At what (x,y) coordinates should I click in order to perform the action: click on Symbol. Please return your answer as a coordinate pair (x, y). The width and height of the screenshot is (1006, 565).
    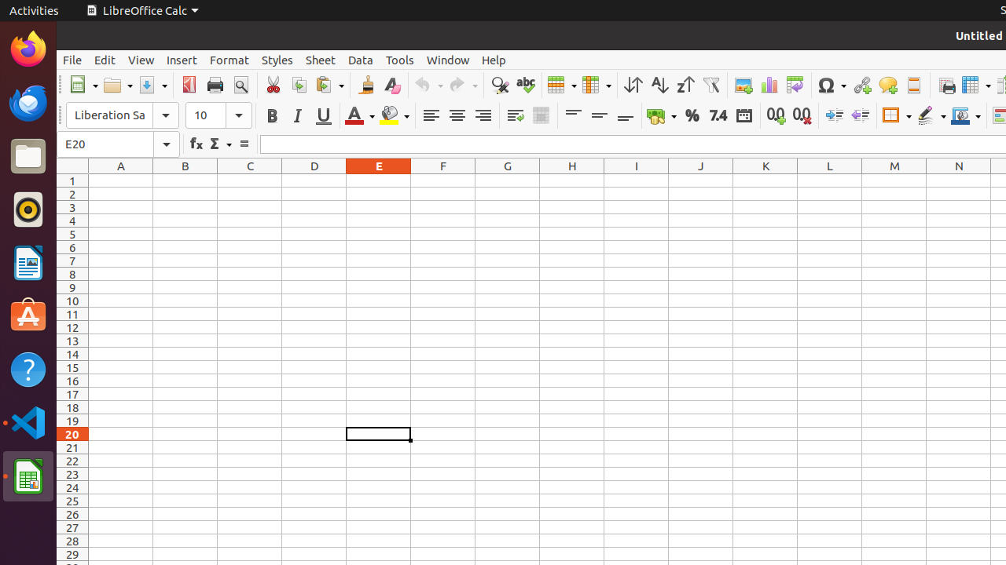
    Looking at the image, I should click on (832, 85).